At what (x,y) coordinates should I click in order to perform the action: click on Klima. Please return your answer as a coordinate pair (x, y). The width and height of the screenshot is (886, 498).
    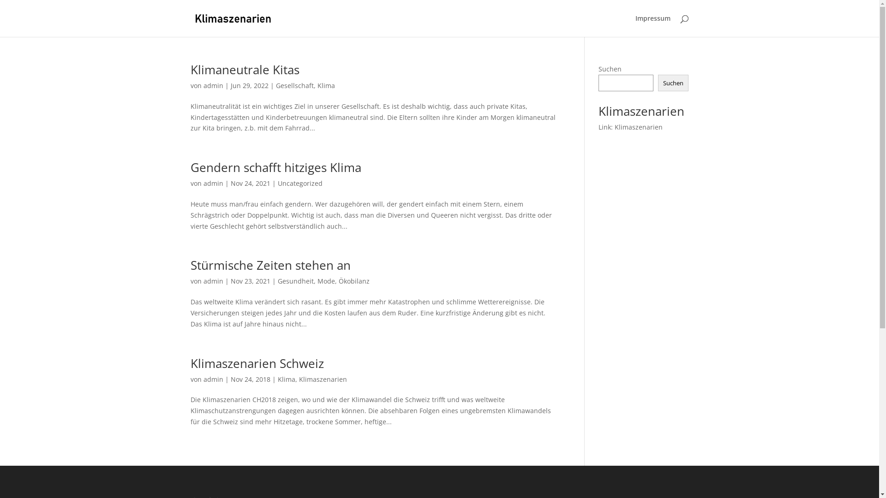
    Looking at the image, I should click on (287, 379).